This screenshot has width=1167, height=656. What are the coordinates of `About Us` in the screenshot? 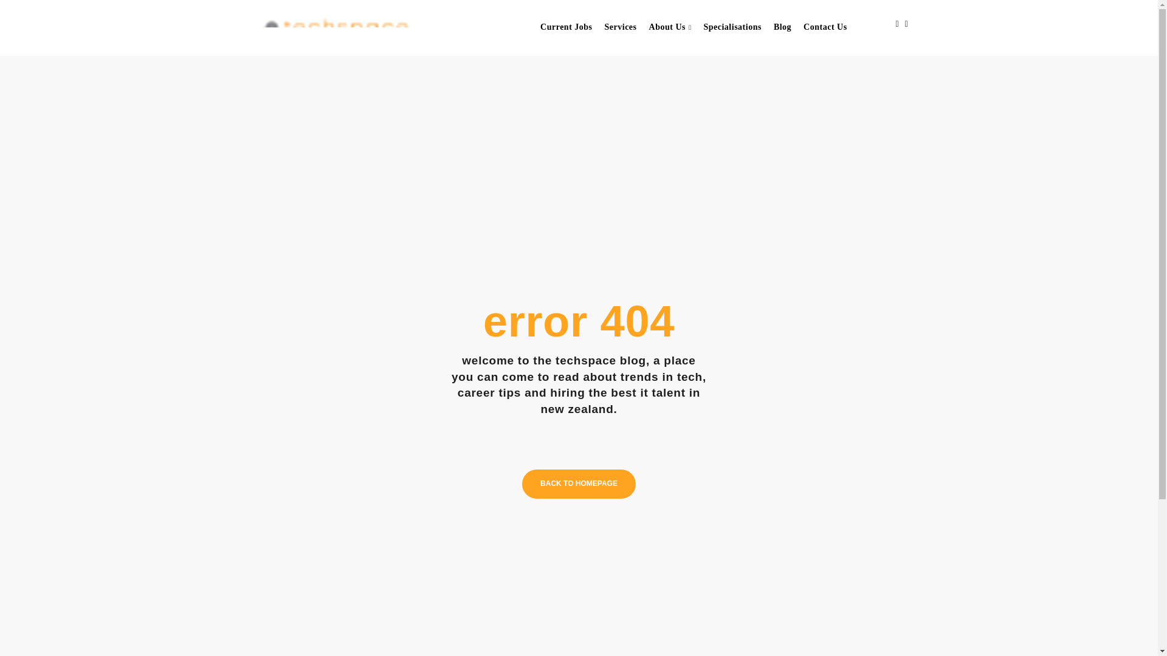 It's located at (670, 27).